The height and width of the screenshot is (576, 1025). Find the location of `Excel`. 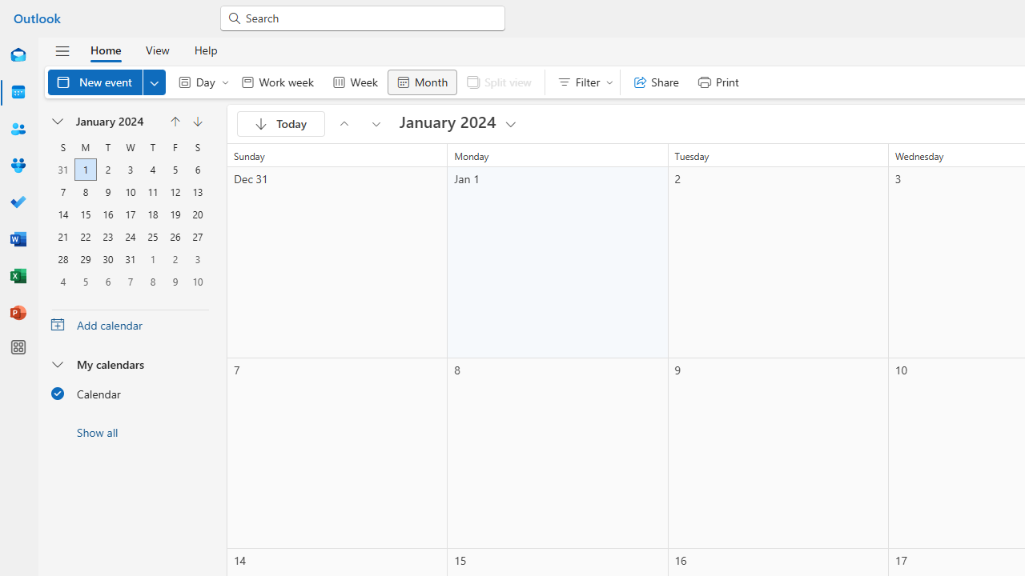

Excel is located at coordinates (18, 277).